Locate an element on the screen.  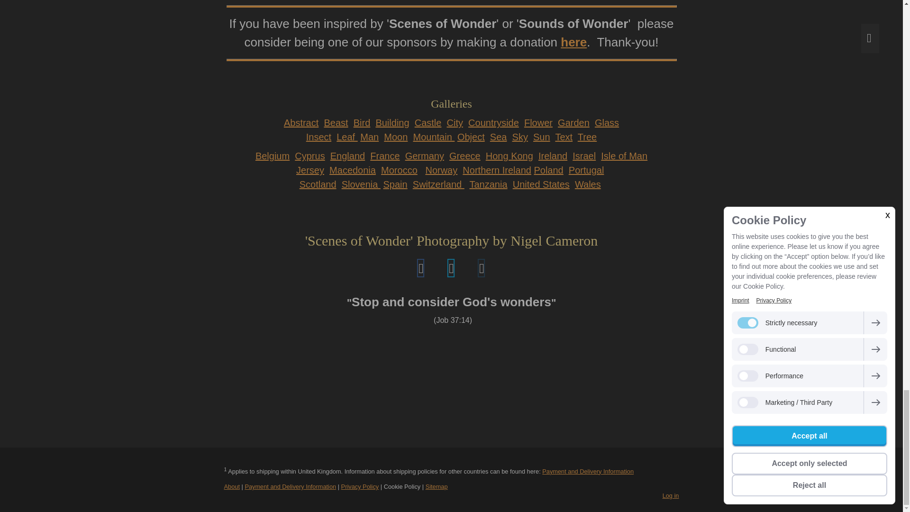
City is located at coordinates (455, 123).